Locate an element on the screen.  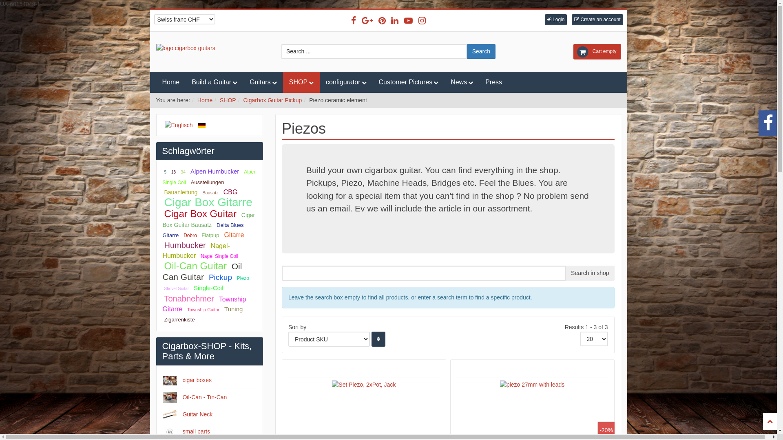
Bausatz is located at coordinates (210, 193).